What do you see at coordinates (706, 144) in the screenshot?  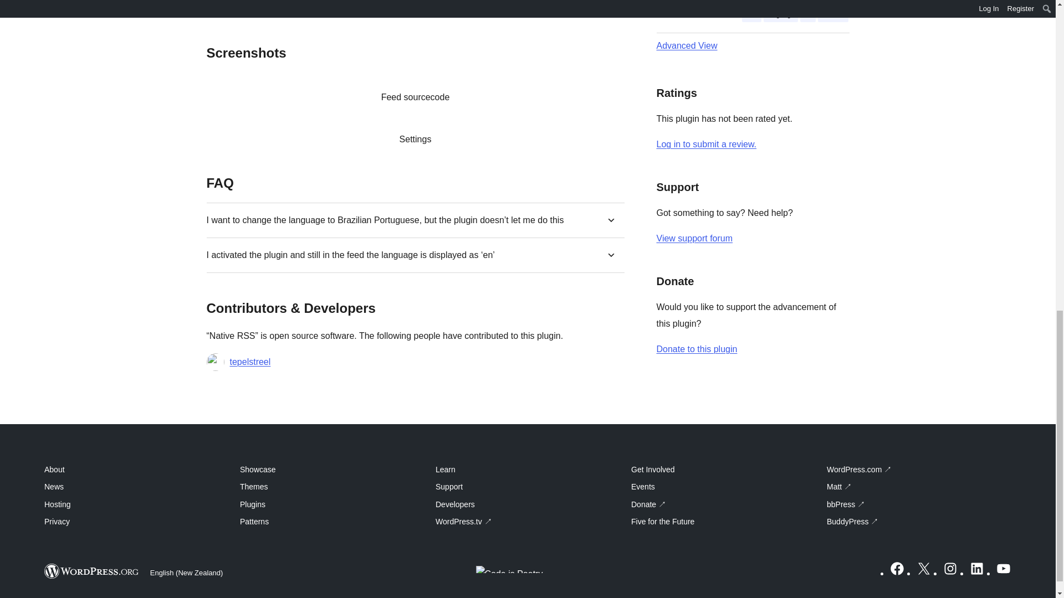 I see `Log in to WordPress.org` at bounding box center [706, 144].